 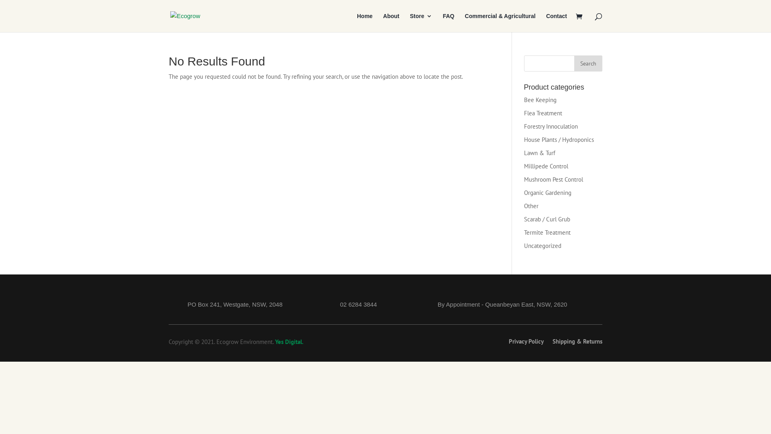 I want to click on Scarab / Curl Grub, so click(x=547, y=219).